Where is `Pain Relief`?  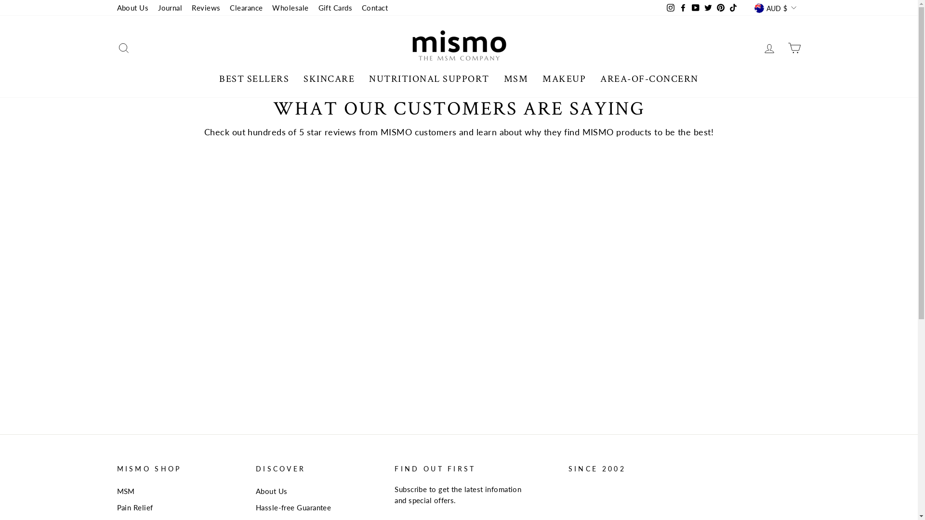 Pain Relief is located at coordinates (135, 507).